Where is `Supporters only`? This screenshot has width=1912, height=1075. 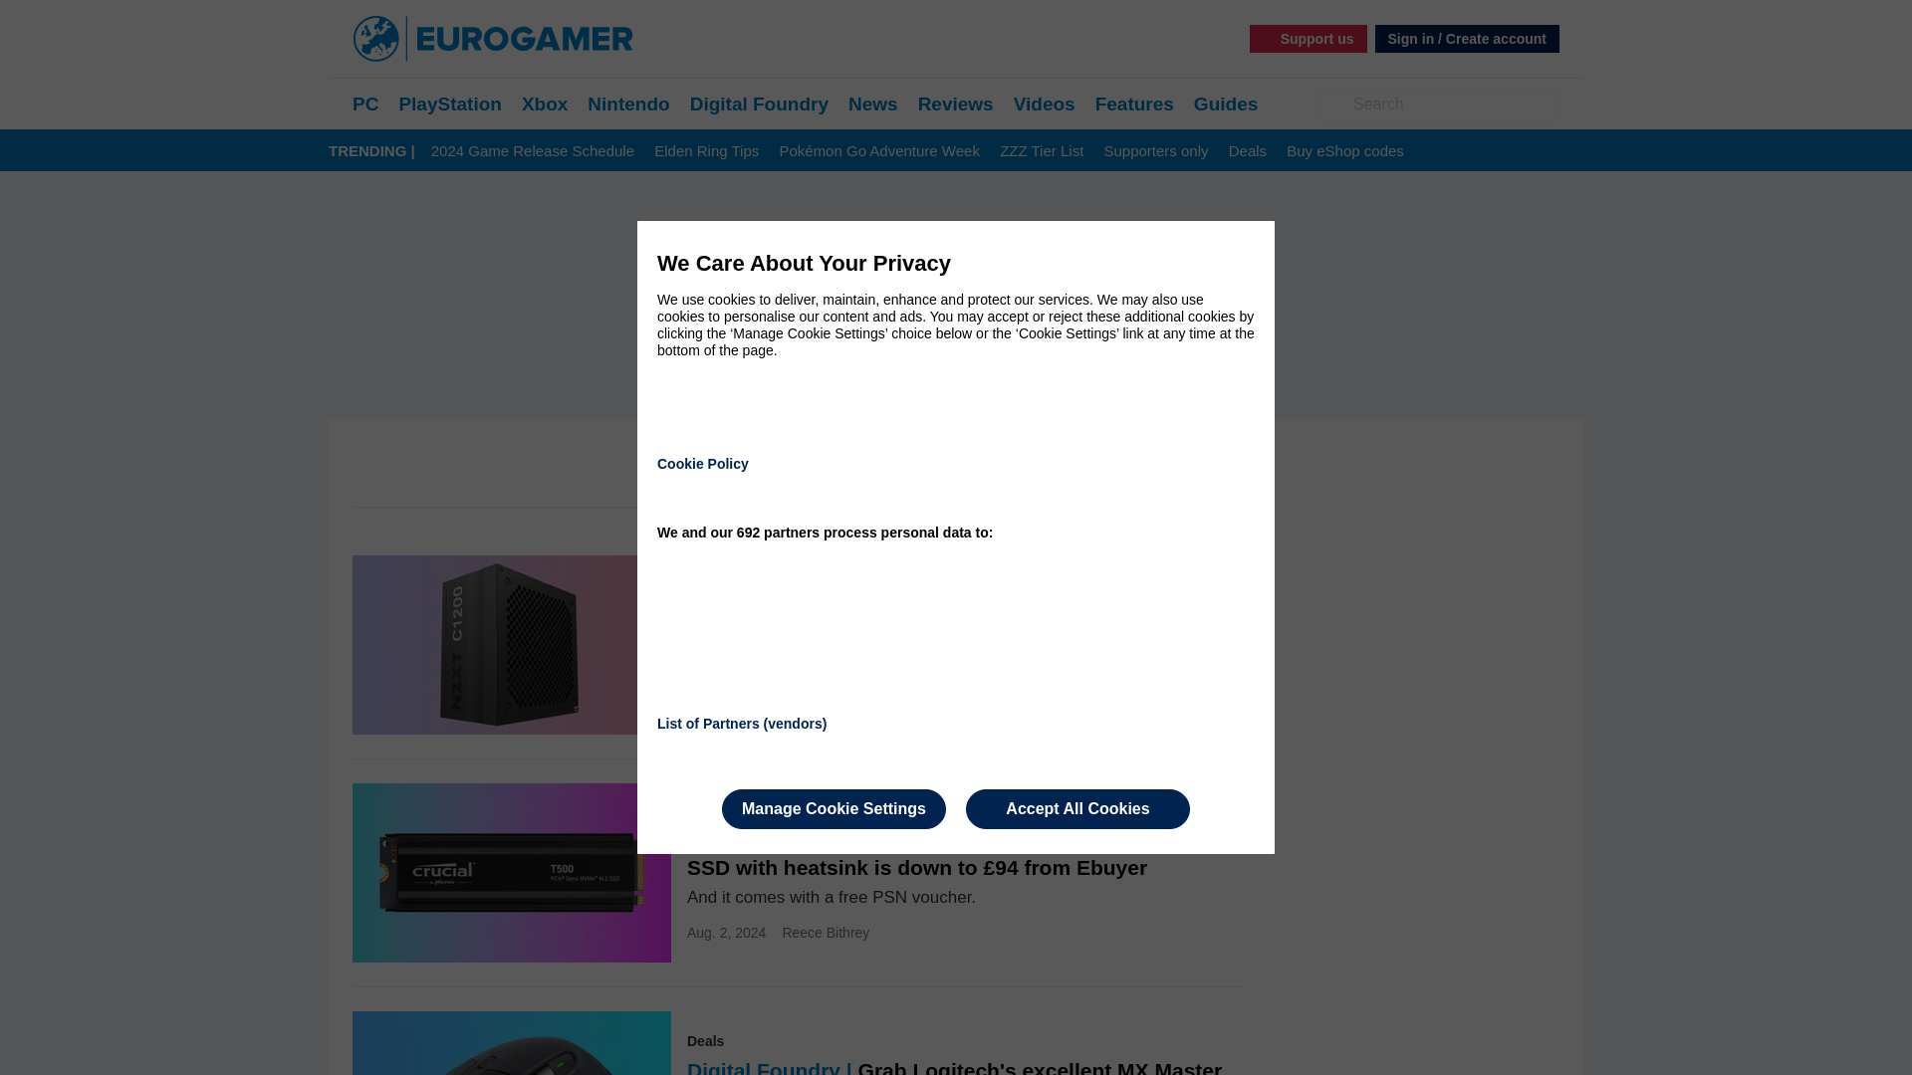 Supporters only is located at coordinates (1155, 151).